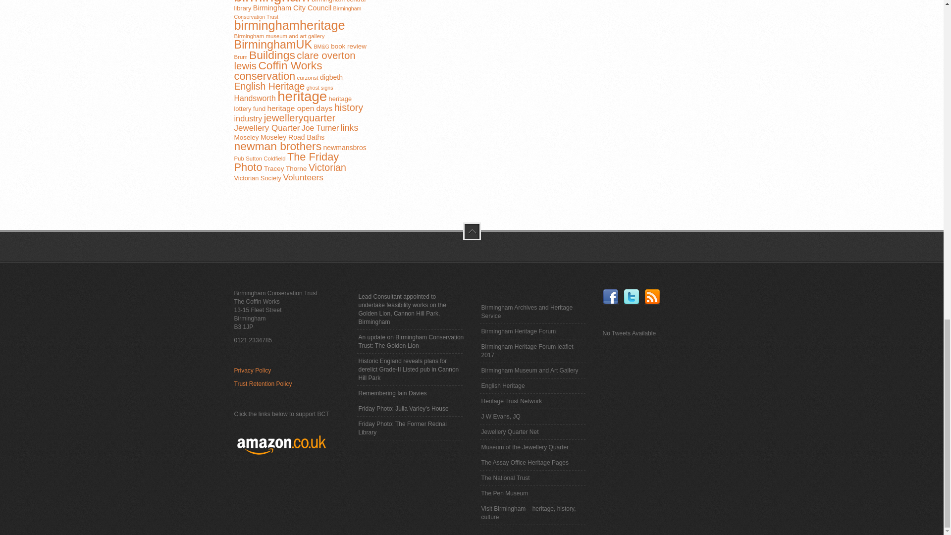 The height and width of the screenshot is (535, 951). I want to click on An update on Birmingham Conservation Trust: The Golden Lion, so click(411, 342).